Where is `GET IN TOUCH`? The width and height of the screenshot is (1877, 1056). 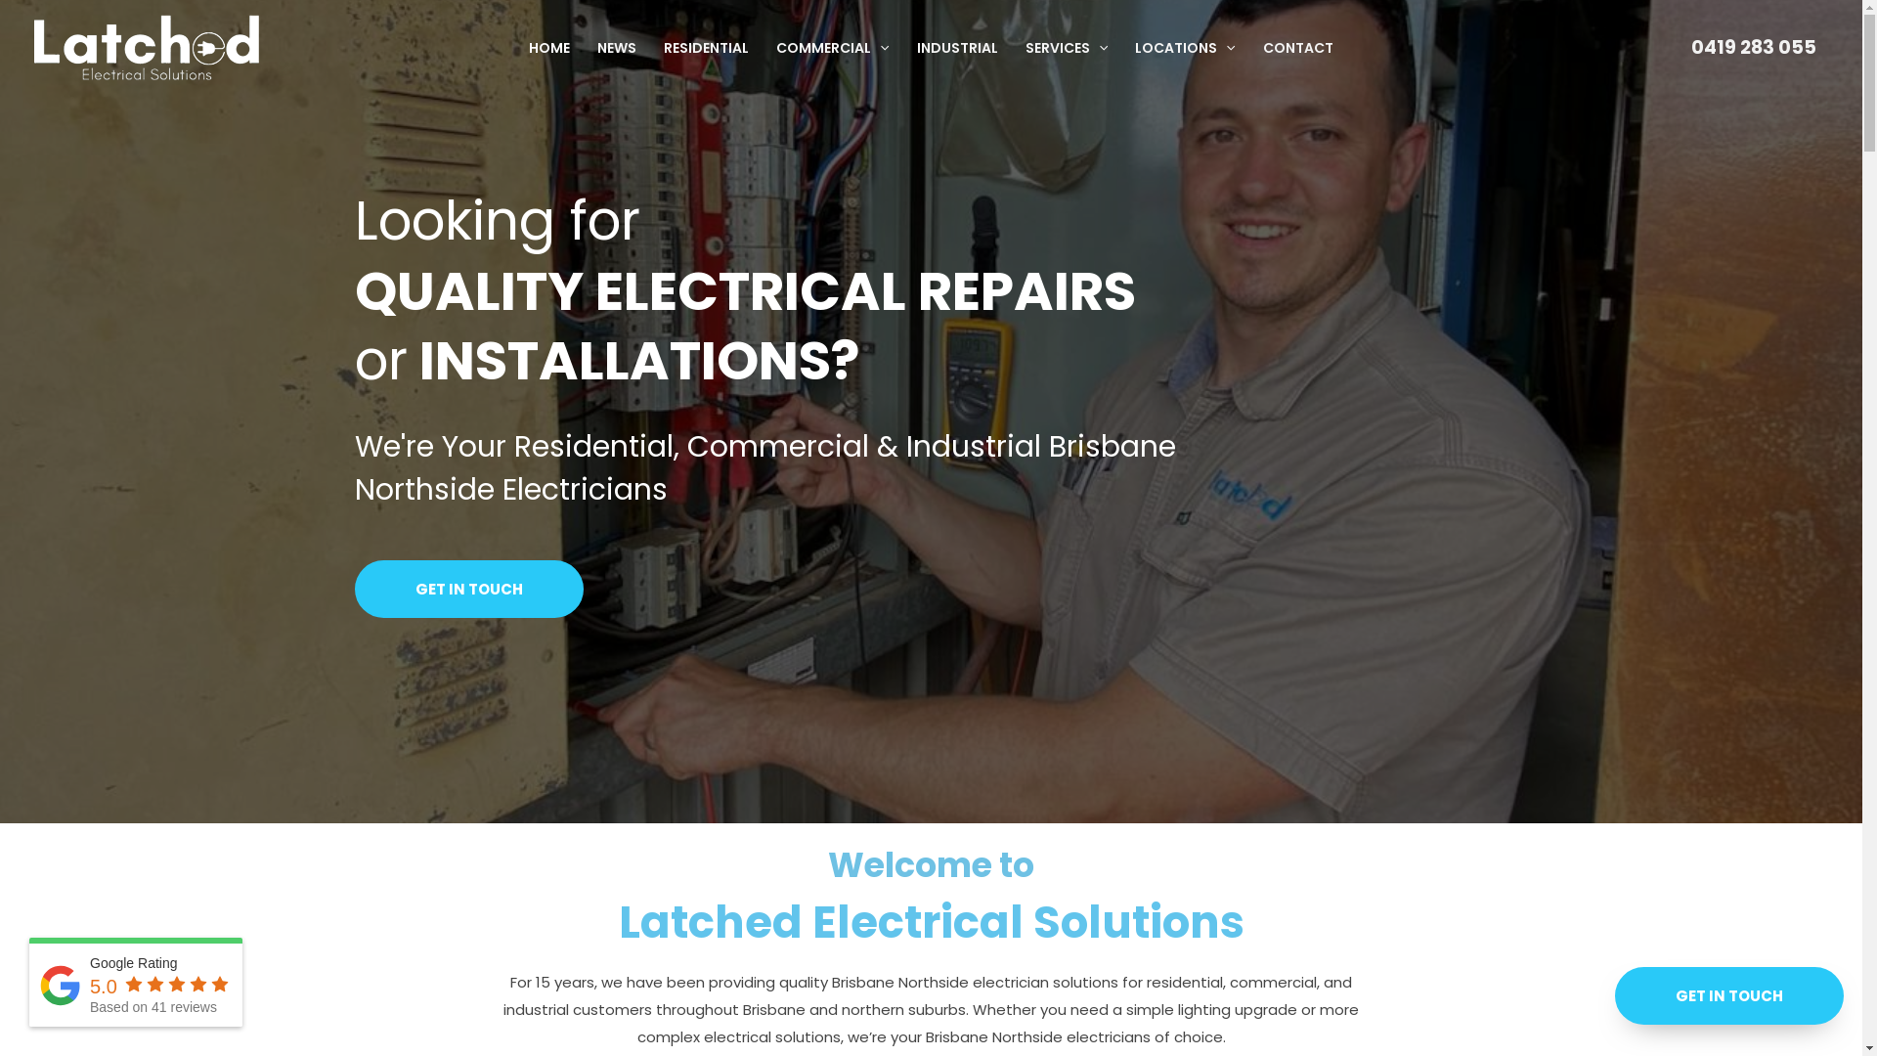
GET IN TOUCH is located at coordinates (468, 589).